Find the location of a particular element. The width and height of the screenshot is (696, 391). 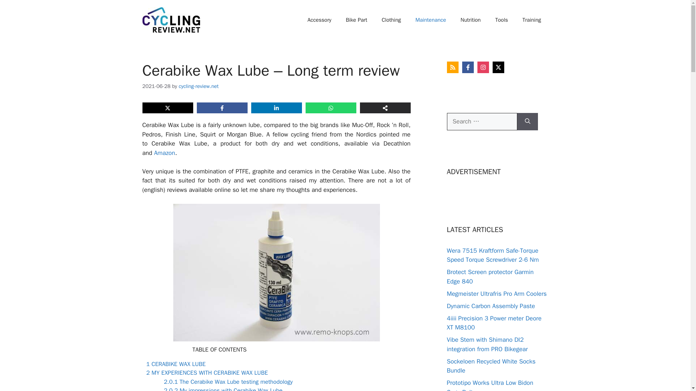

cycling-review.net is located at coordinates (199, 86).